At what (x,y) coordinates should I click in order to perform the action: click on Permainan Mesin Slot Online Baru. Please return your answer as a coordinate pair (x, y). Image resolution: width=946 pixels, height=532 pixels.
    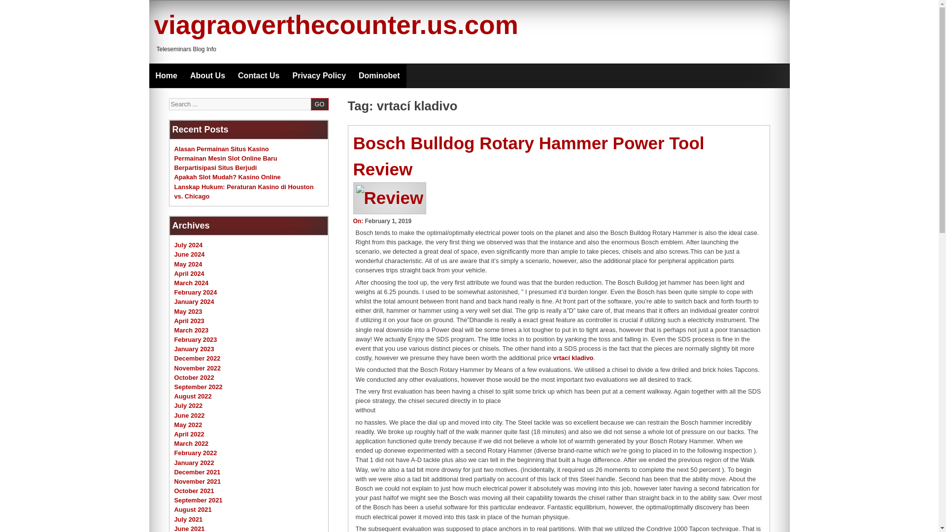
    Looking at the image, I should click on (226, 159).